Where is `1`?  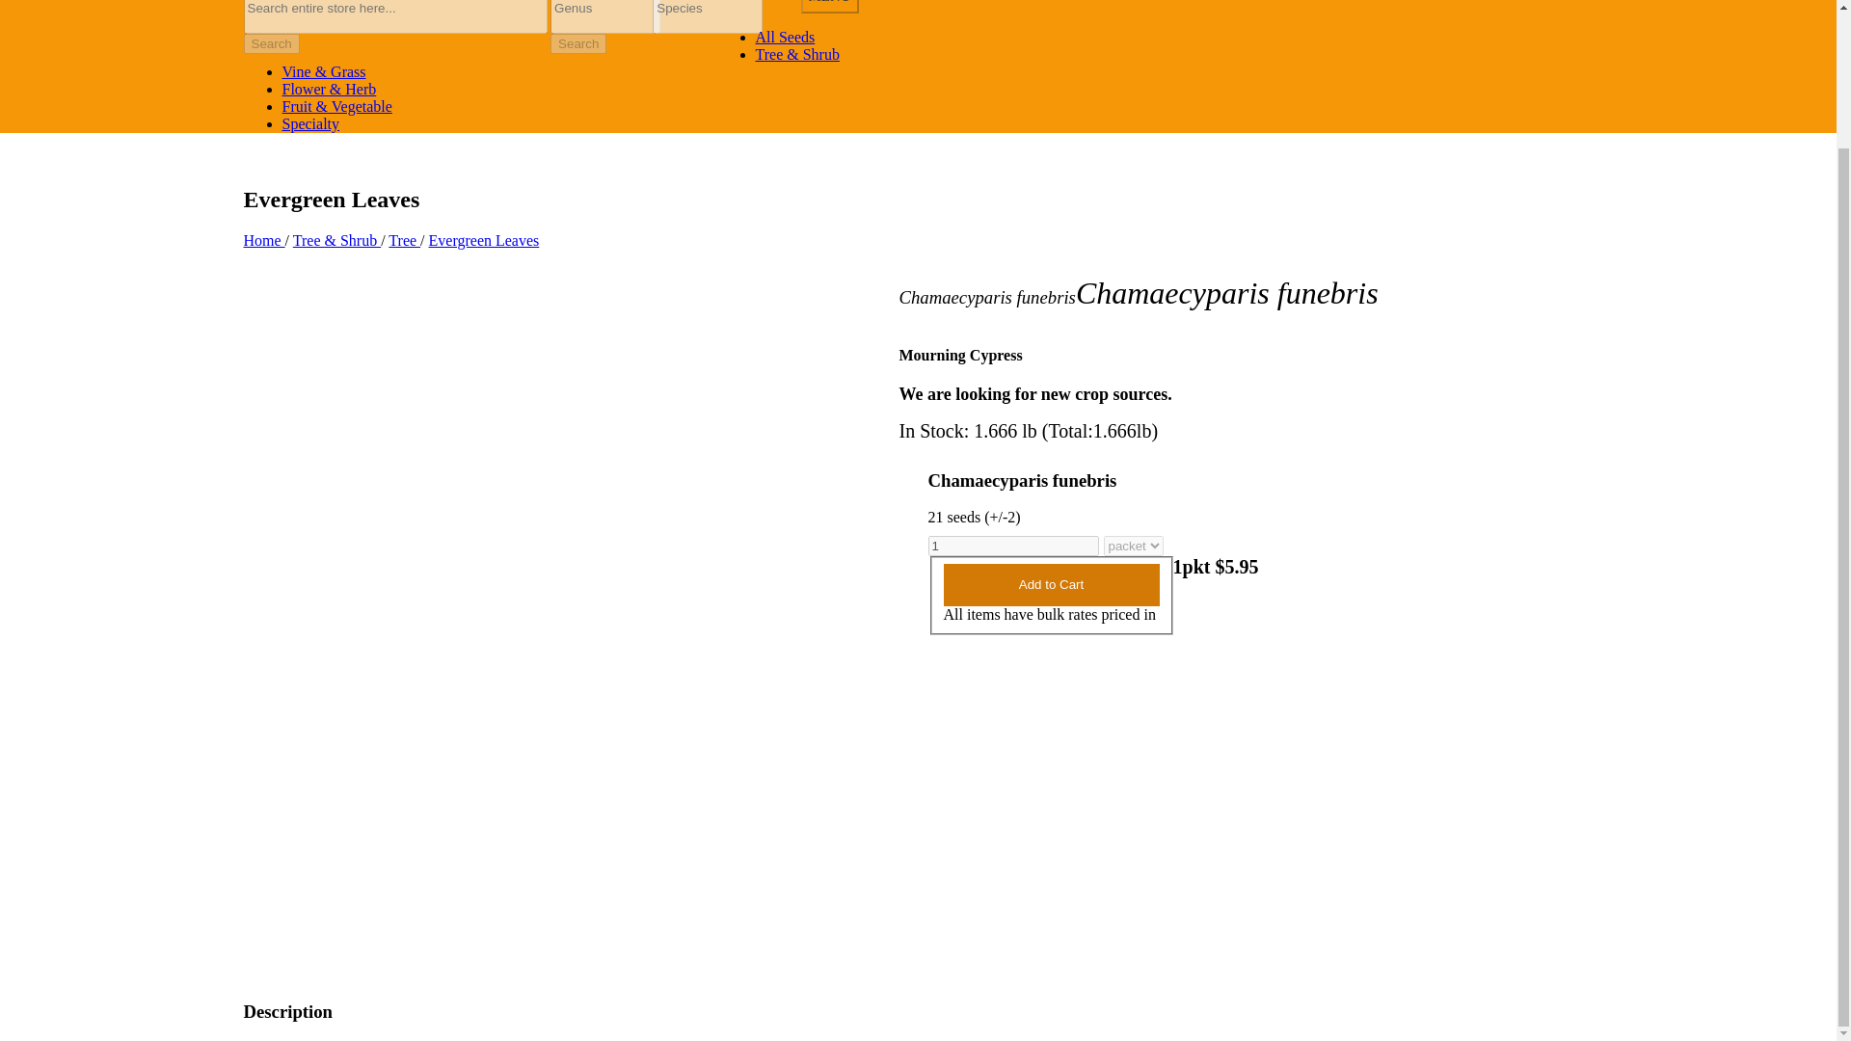 1 is located at coordinates (1012, 546).